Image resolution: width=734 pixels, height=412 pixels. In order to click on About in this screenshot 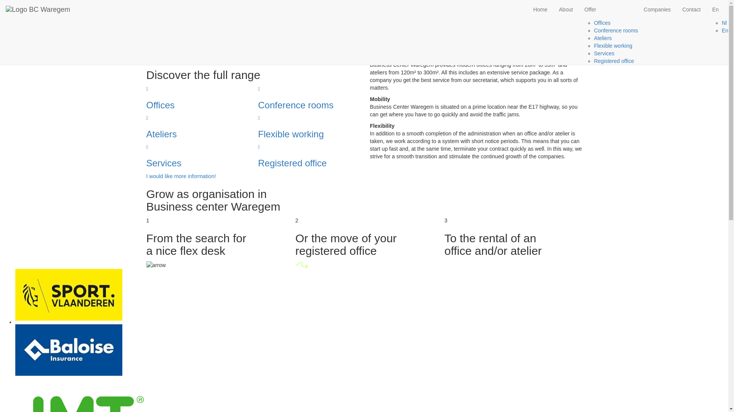, I will do `click(566, 10)`.